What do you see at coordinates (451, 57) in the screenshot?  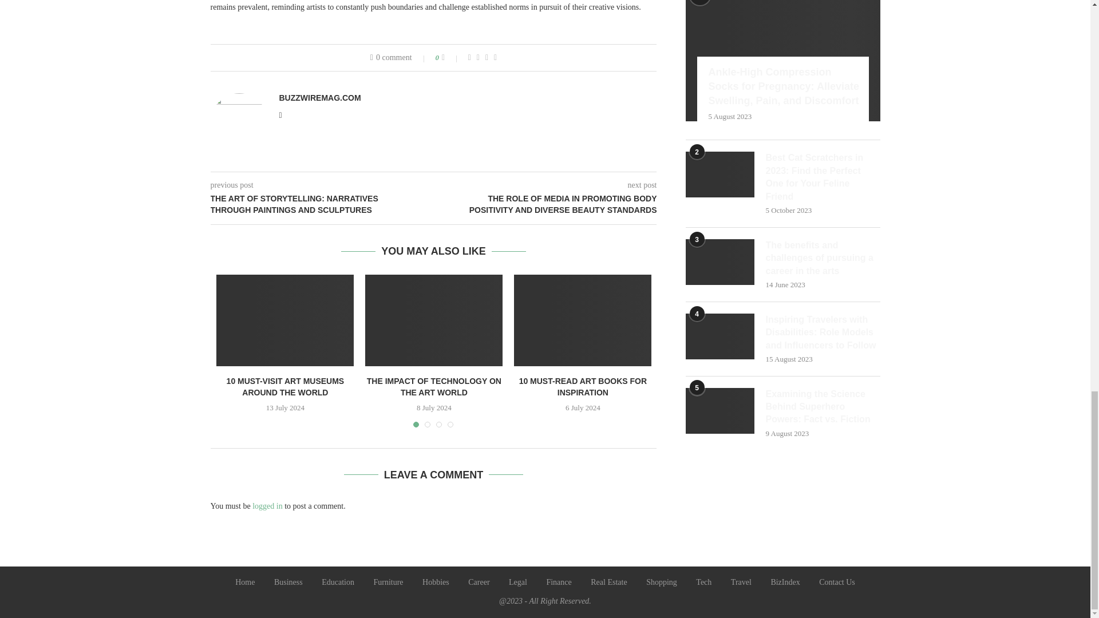 I see `Like` at bounding box center [451, 57].